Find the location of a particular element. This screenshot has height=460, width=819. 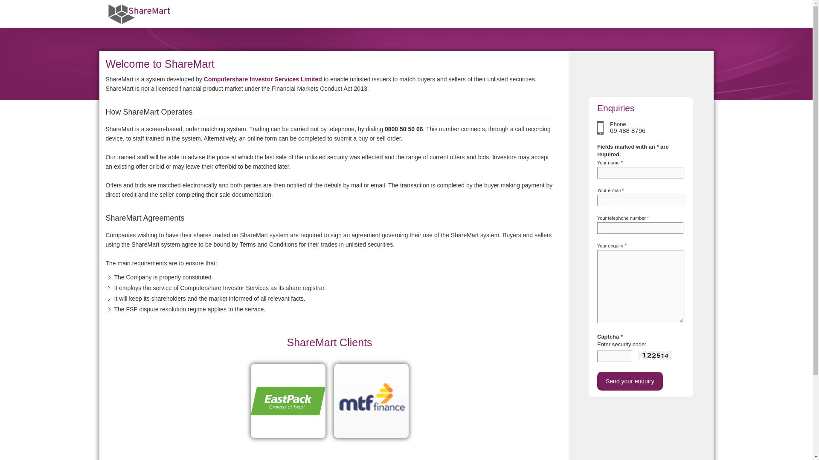

Send your enquiry is located at coordinates (630, 381).